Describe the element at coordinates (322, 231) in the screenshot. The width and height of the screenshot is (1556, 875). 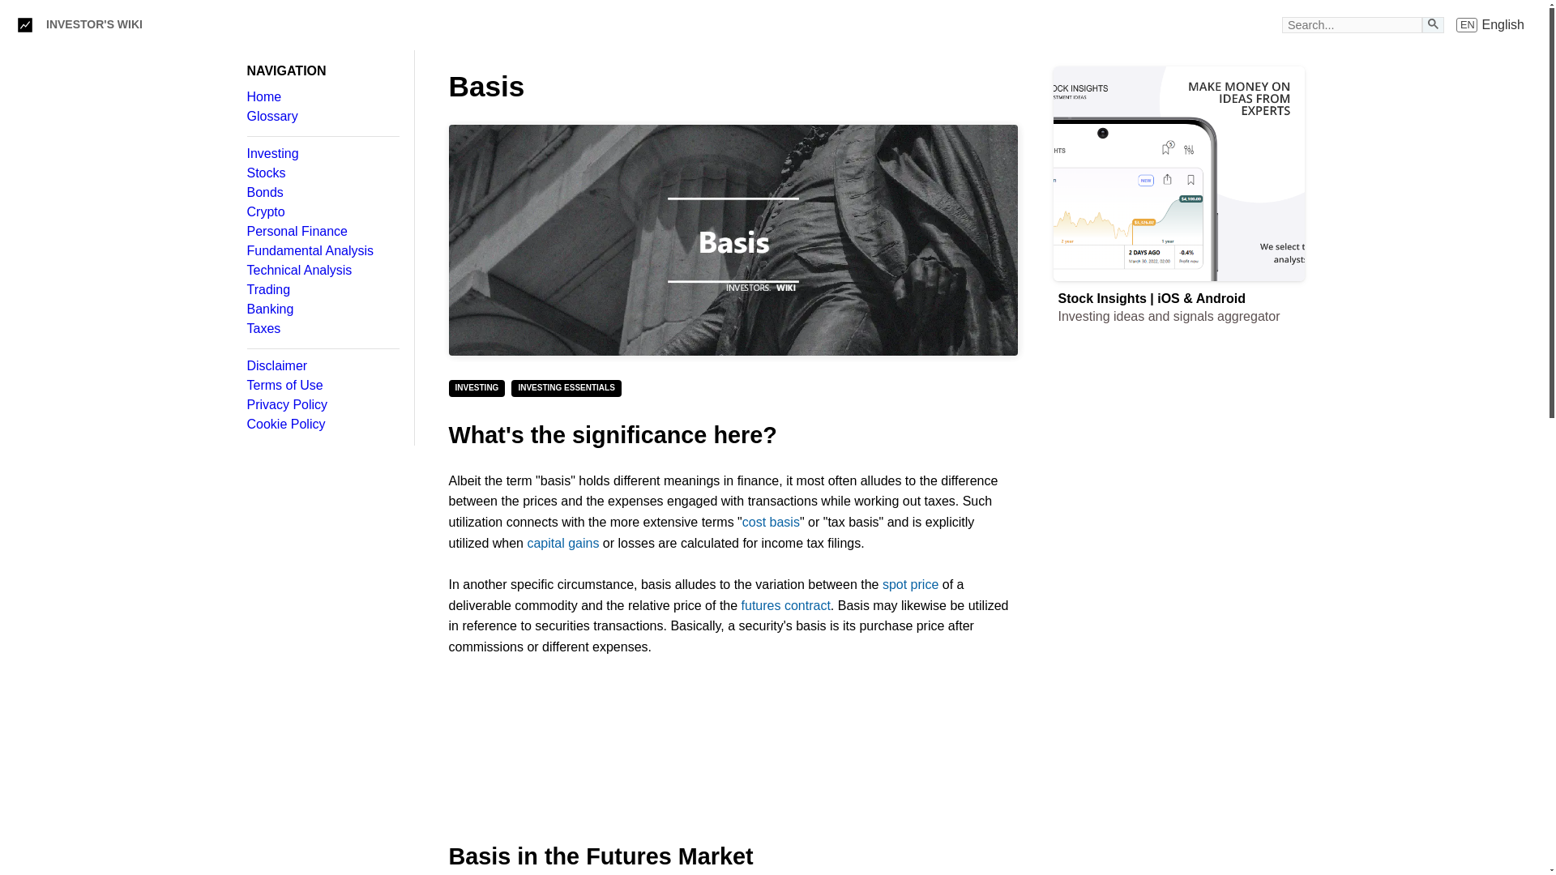
I see `Advertisement` at that location.